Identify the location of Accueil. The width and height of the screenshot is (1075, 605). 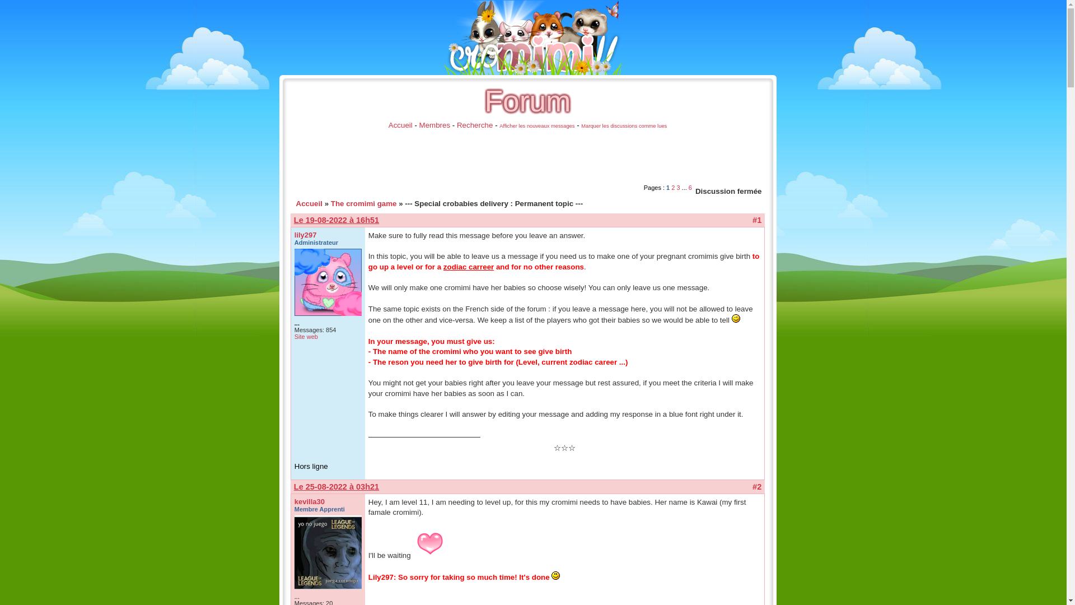
(309, 204).